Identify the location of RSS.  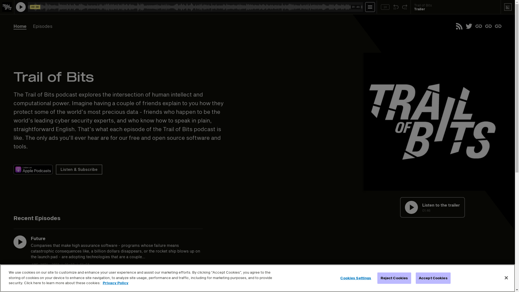
(459, 26).